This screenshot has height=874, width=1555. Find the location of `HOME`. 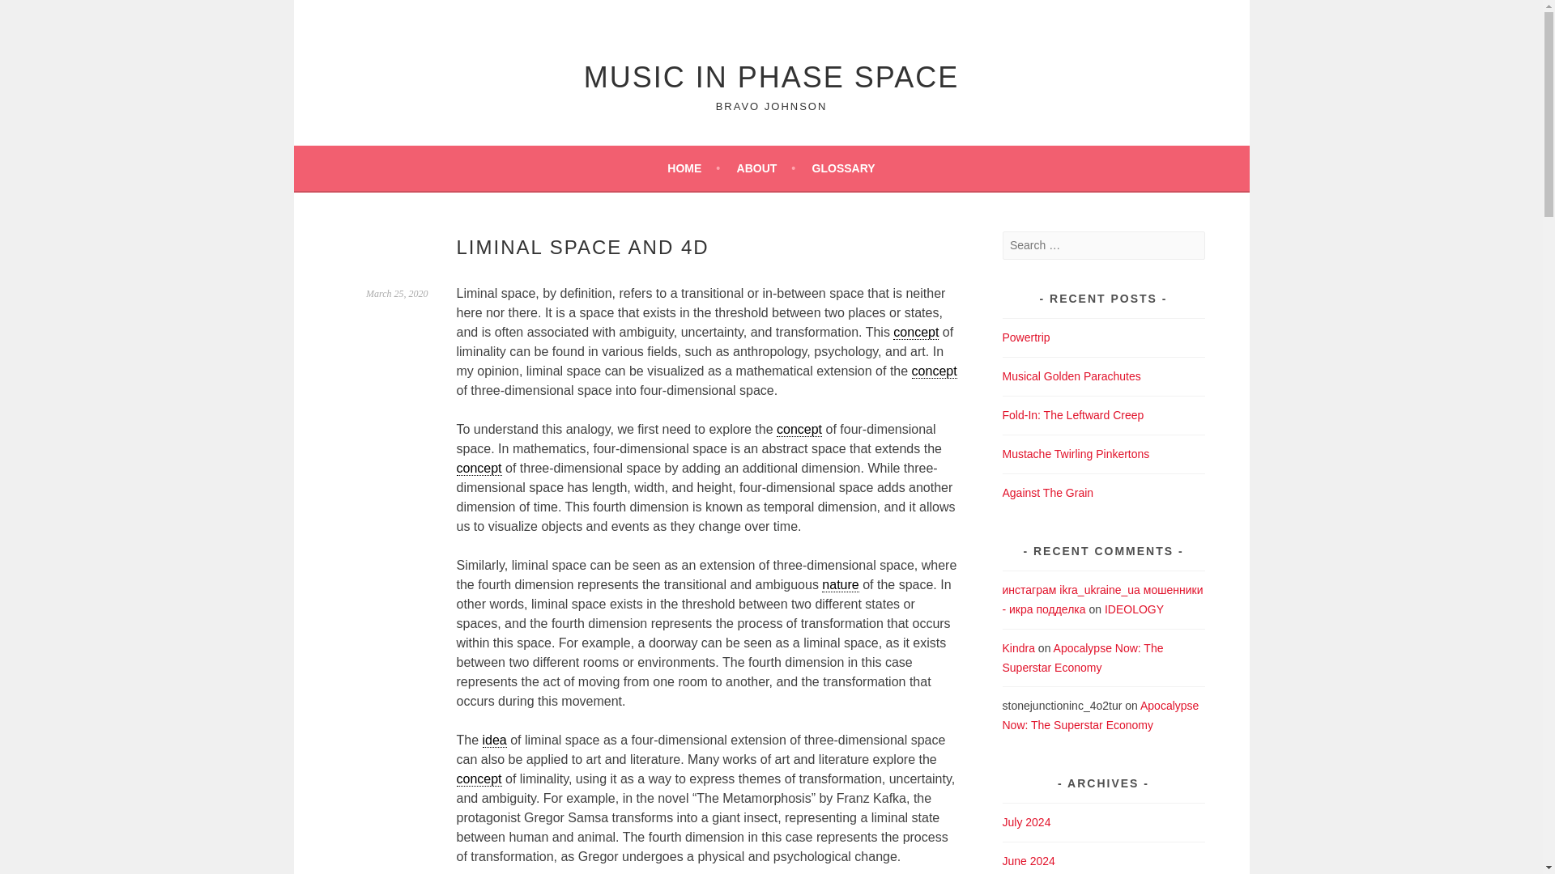

HOME is located at coordinates (693, 168).